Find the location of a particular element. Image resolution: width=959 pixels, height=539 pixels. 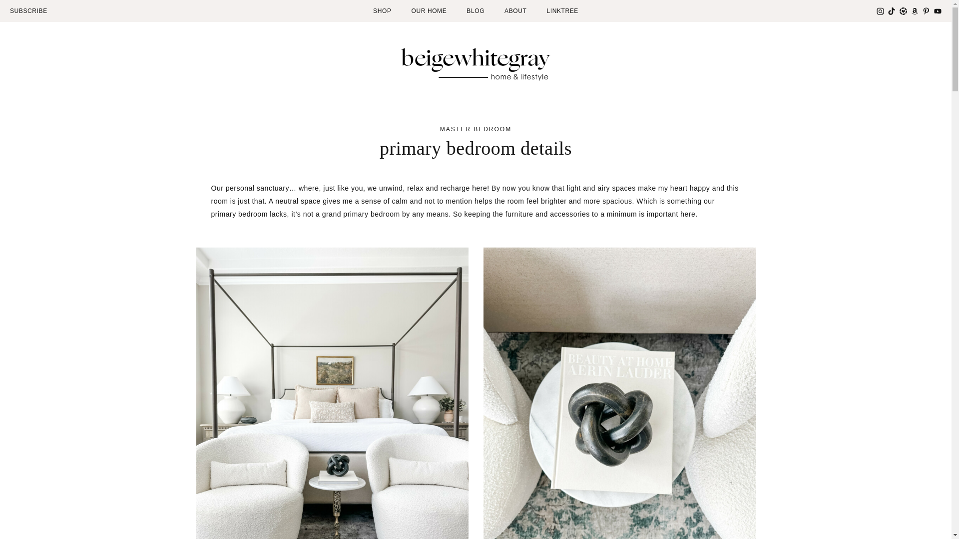

BLOG is located at coordinates (475, 11).